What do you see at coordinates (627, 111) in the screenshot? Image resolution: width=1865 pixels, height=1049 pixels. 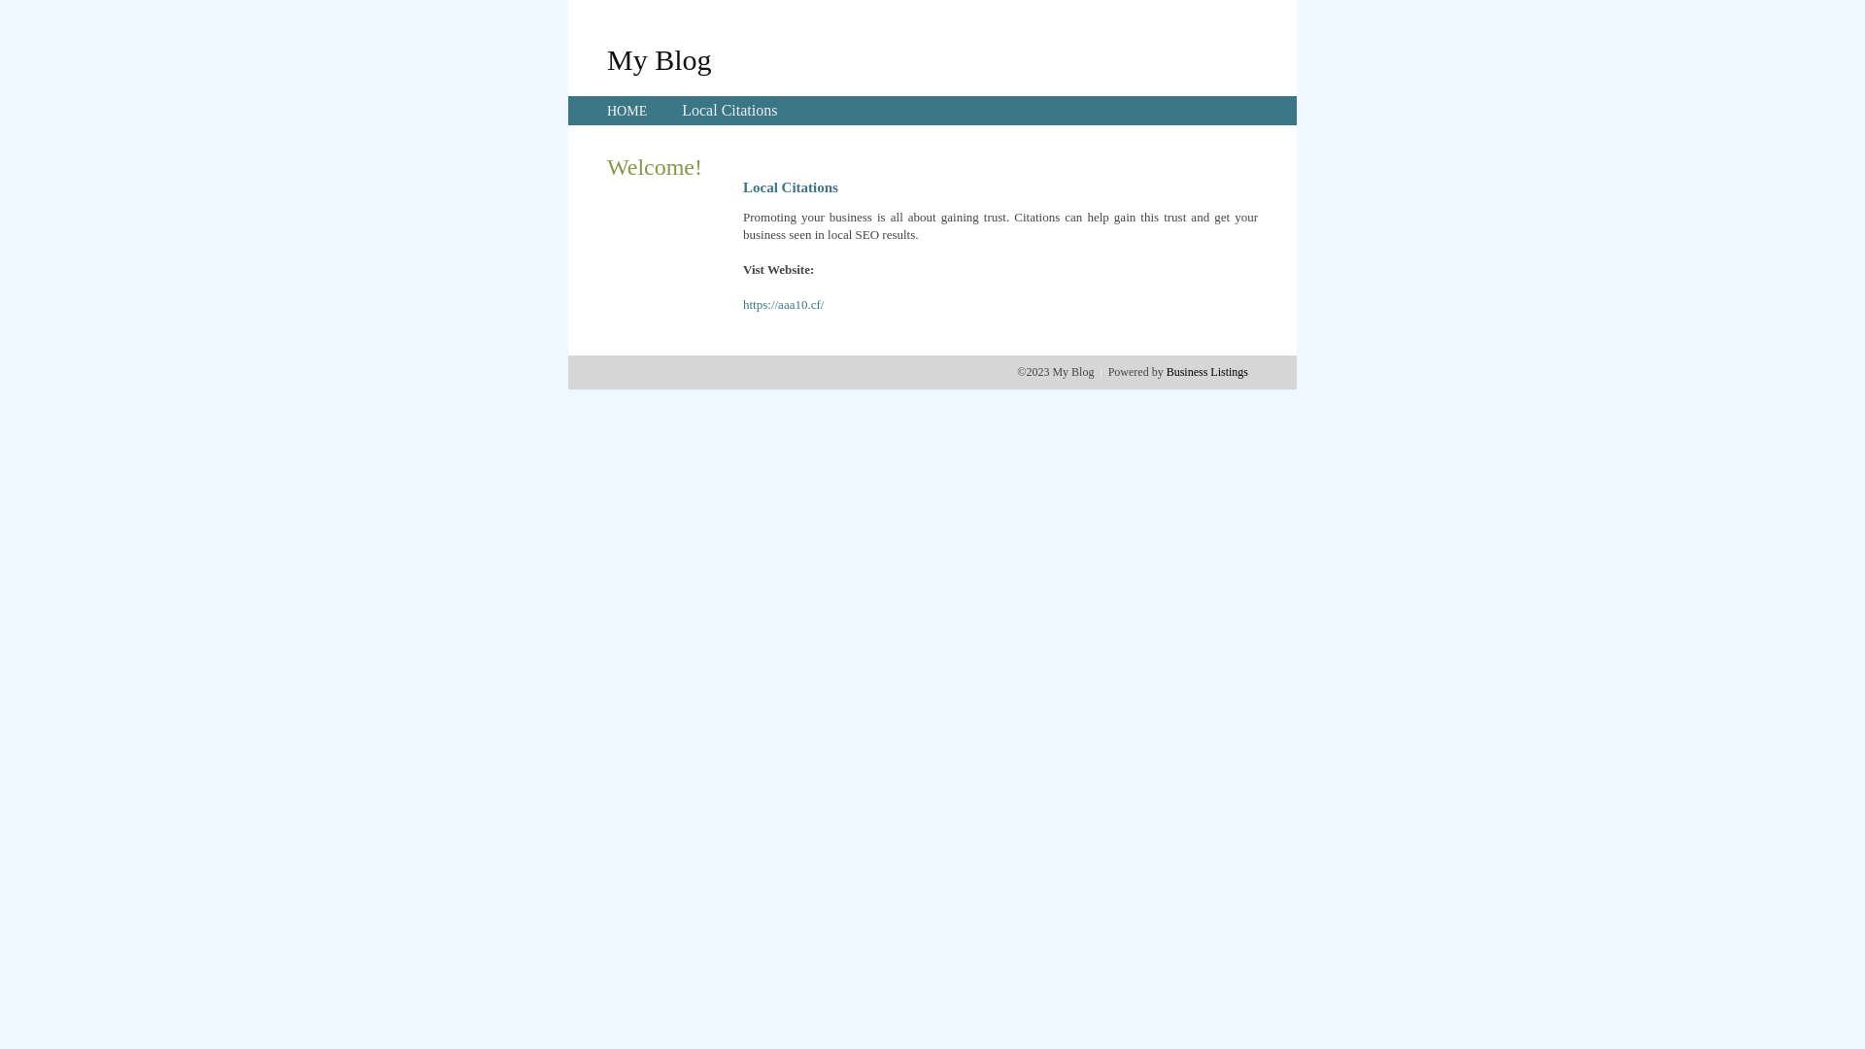 I see `HOME` at bounding box center [627, 111].